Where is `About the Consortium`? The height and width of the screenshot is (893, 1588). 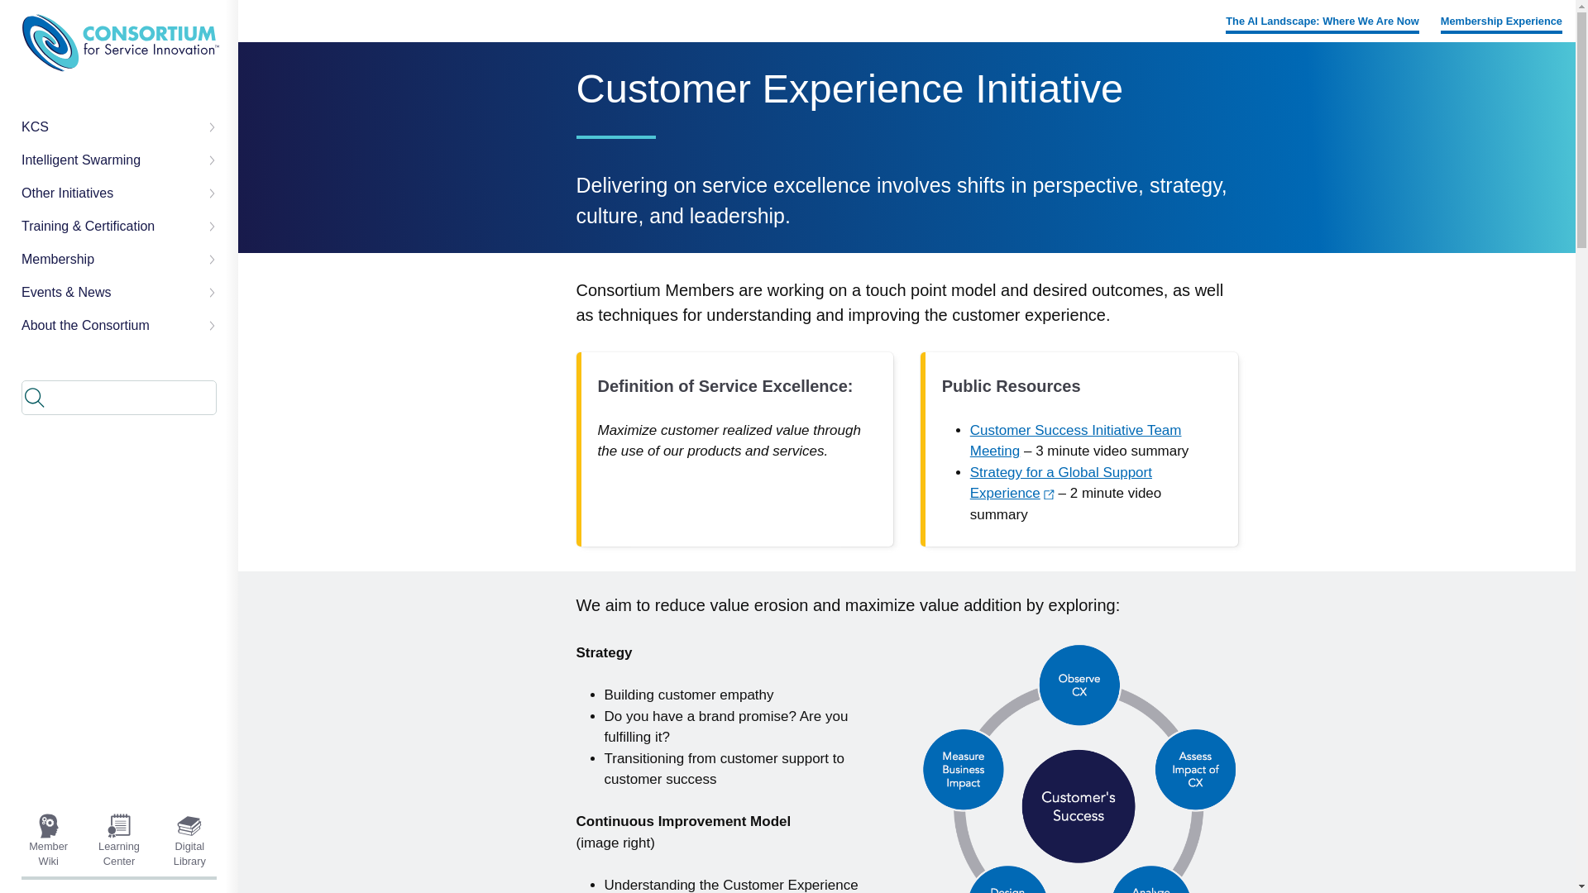
About the Consortium is located at coordinates (119, 325).